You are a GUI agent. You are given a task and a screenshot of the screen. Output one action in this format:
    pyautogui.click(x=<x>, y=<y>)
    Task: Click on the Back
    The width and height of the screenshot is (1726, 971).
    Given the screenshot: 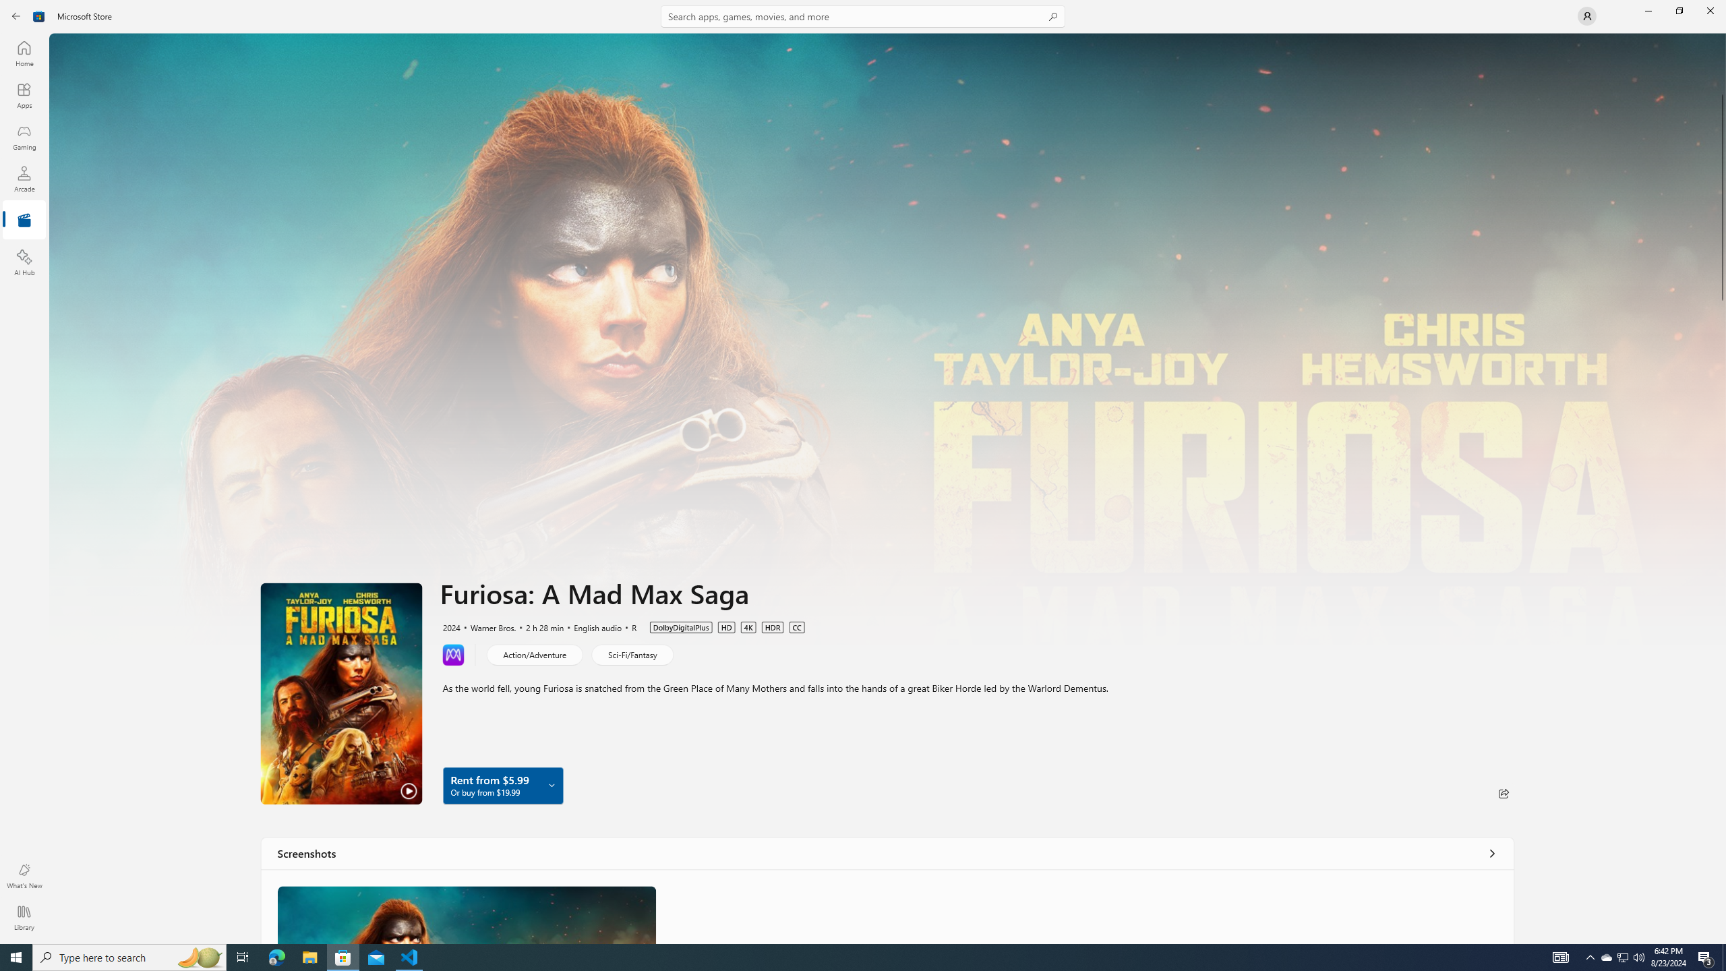 What is the action you would take?
    pyautogui.click(x=16, y=16)
    